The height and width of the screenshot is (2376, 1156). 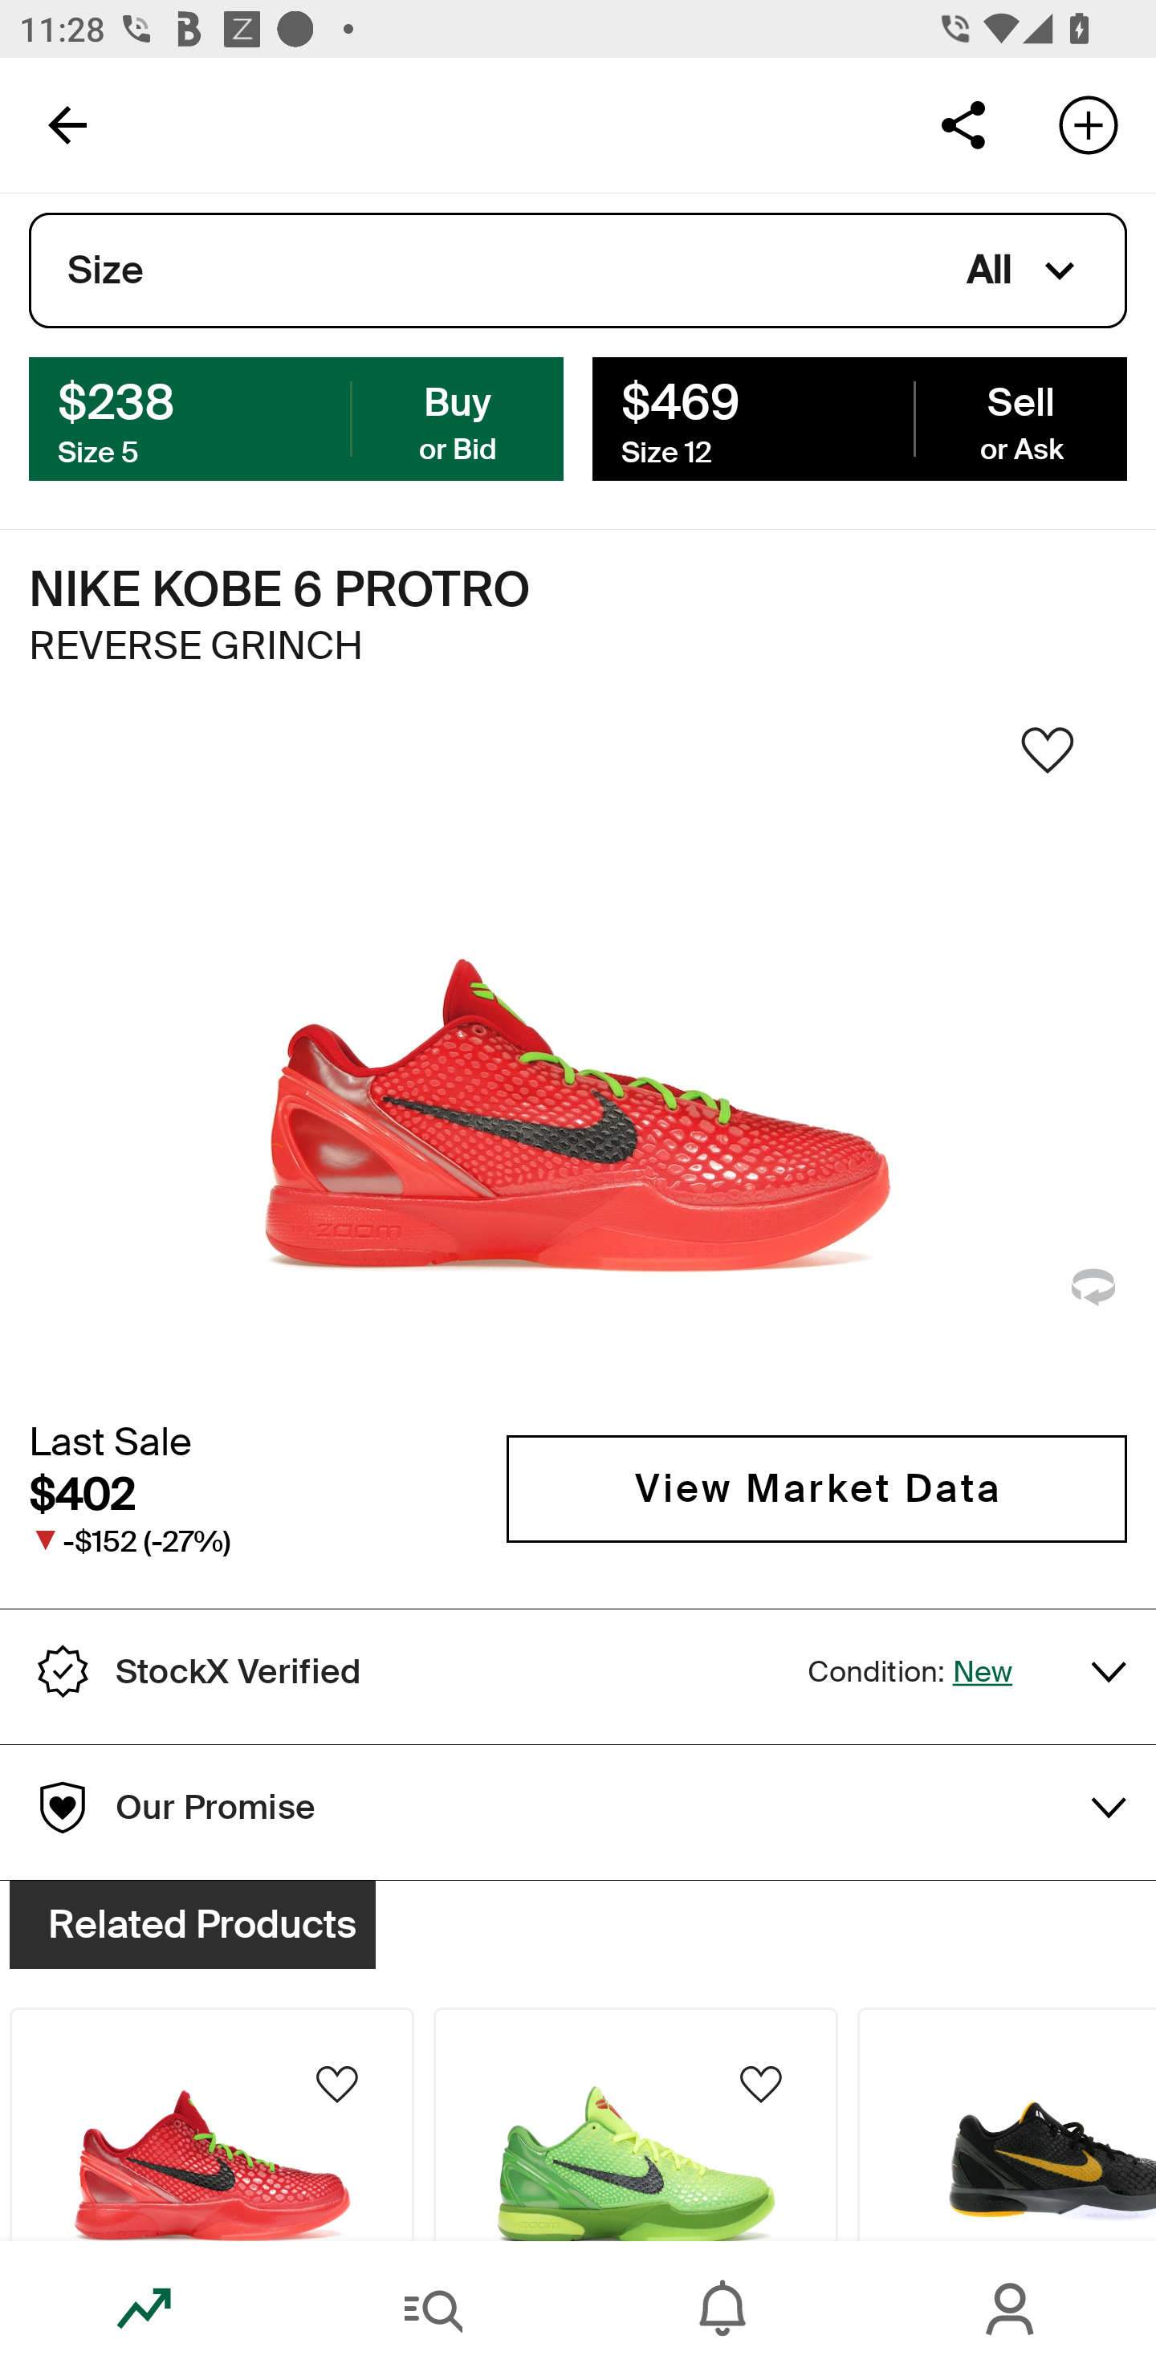 I want to click on Sneaker Image, so click(x=578, y=1060).